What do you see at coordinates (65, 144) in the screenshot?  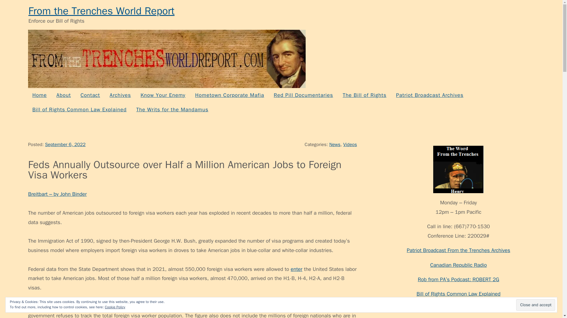 I see `September 6, 2022` at bounding box center [65, 144].